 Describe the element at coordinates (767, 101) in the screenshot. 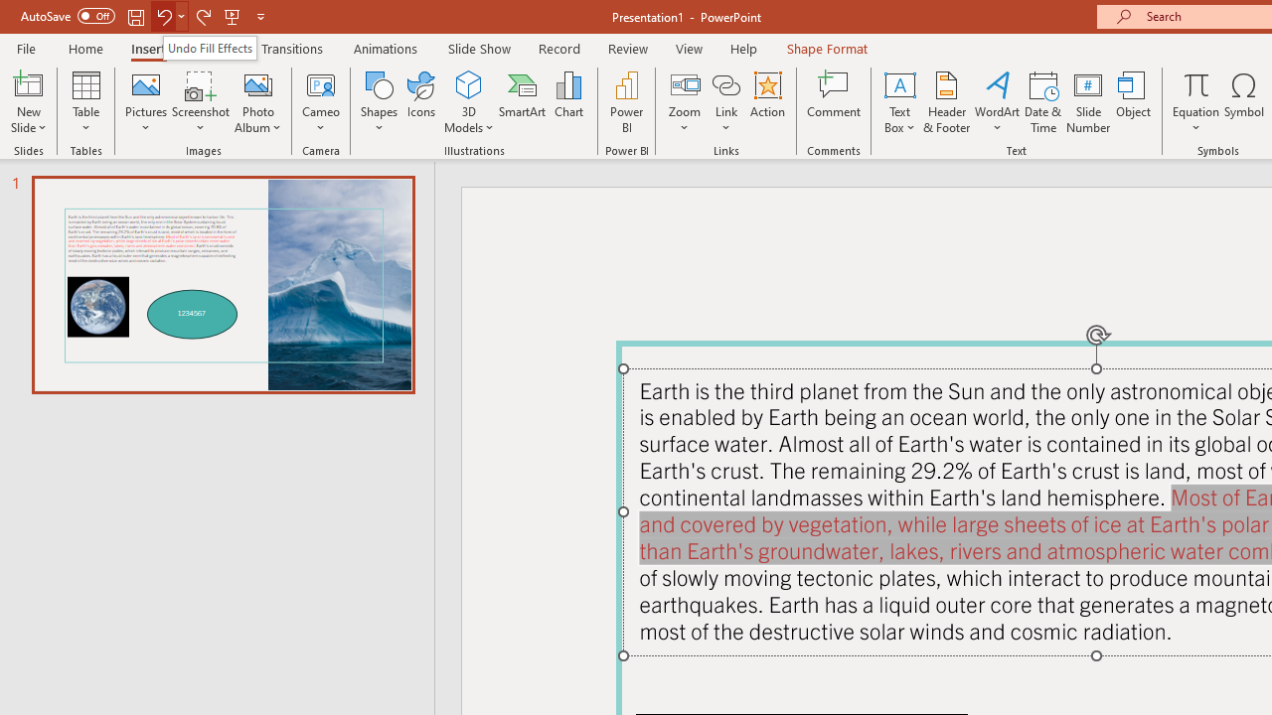

I see `Action` at that location.